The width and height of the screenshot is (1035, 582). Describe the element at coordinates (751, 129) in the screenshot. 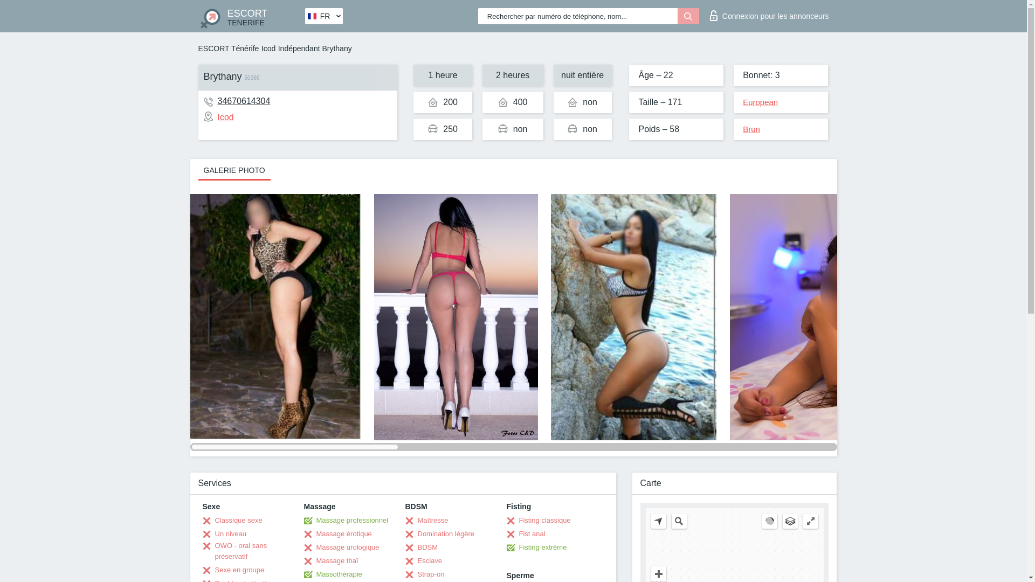

I see `Brun` at that location.